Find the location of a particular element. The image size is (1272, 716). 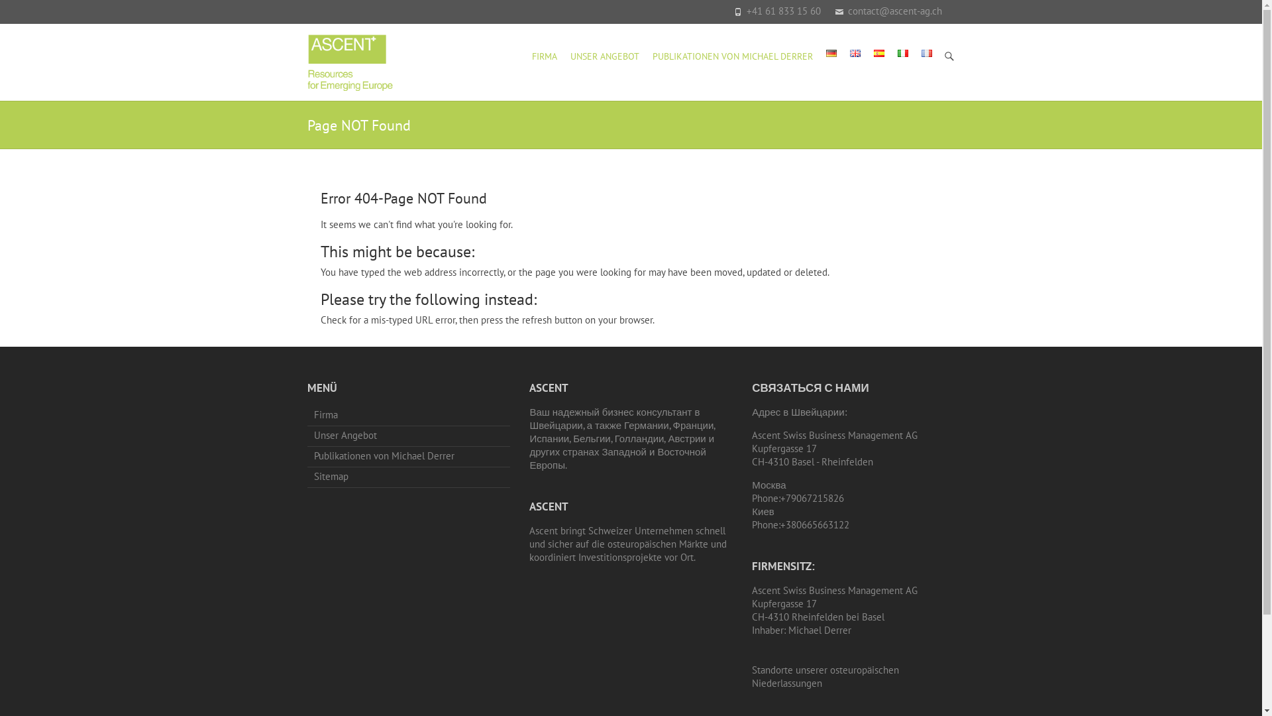

English is located at coordinates (855, 53).